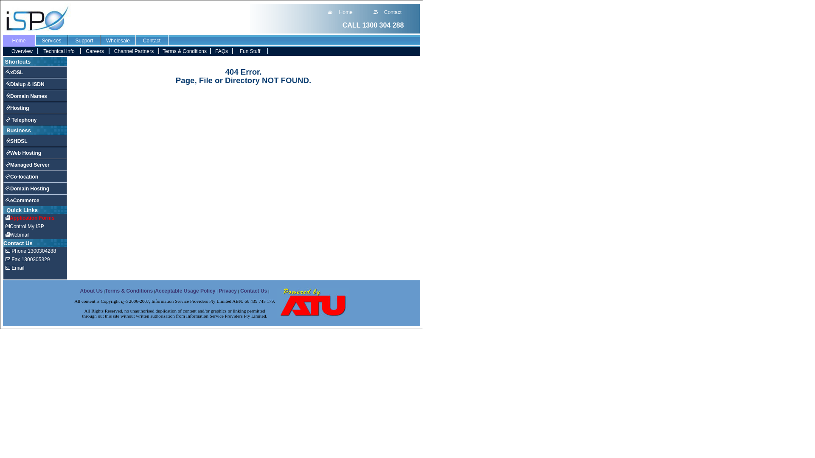  Describe the element at coordinates (51, 41) in the screenshot. I see `Services` at that location.